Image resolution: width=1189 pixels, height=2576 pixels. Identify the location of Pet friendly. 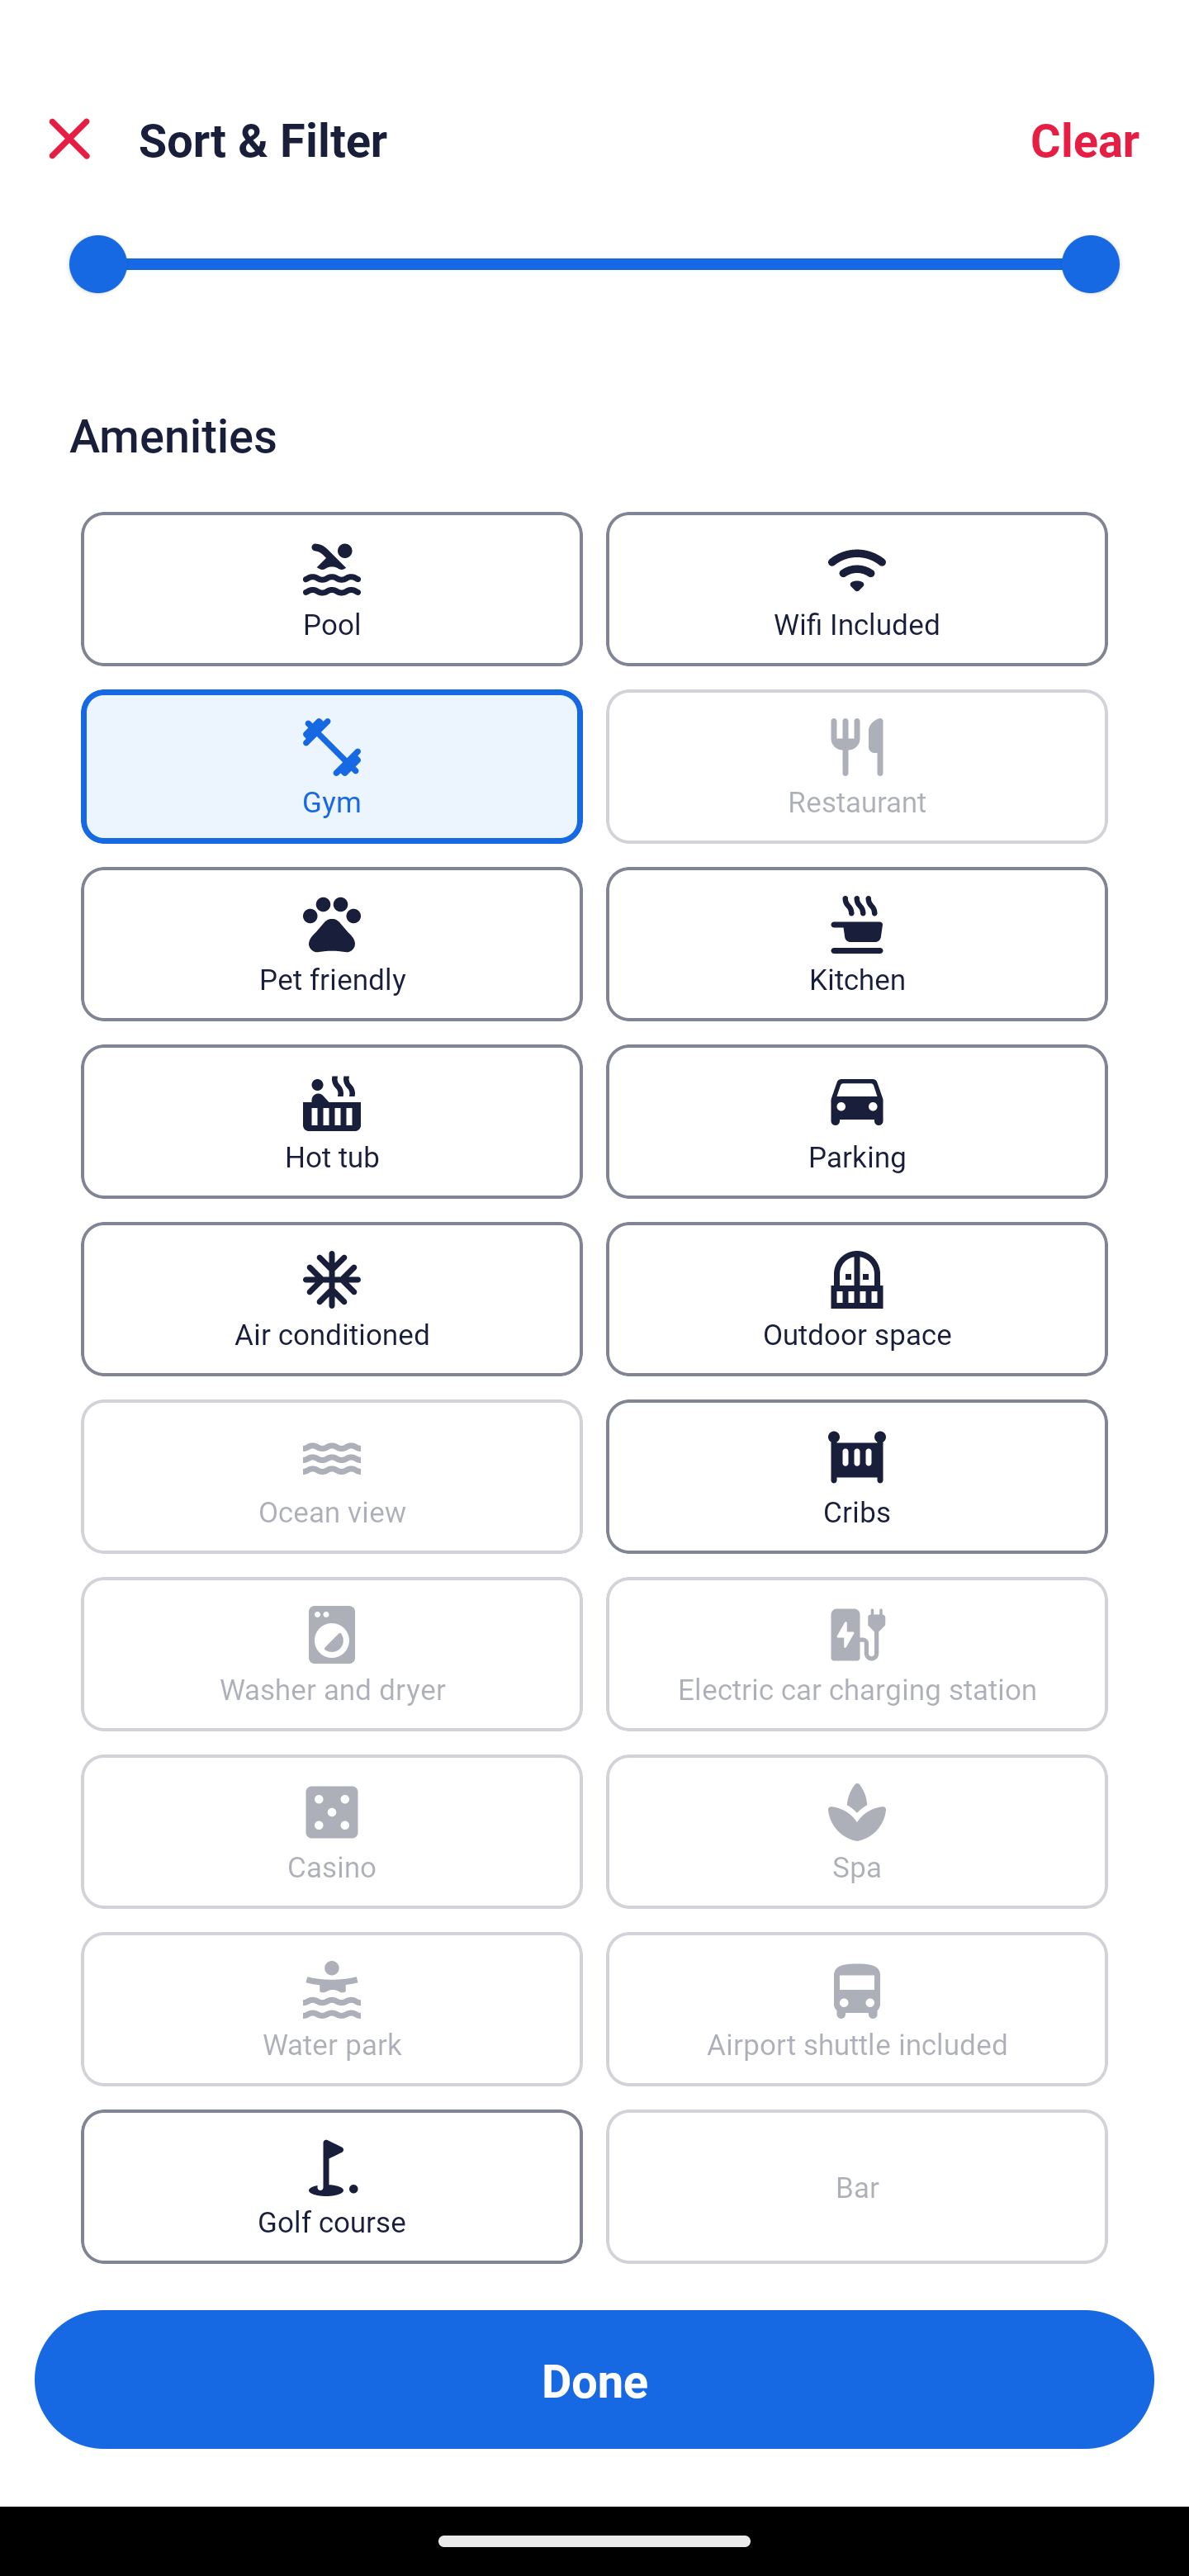
(331, 944).